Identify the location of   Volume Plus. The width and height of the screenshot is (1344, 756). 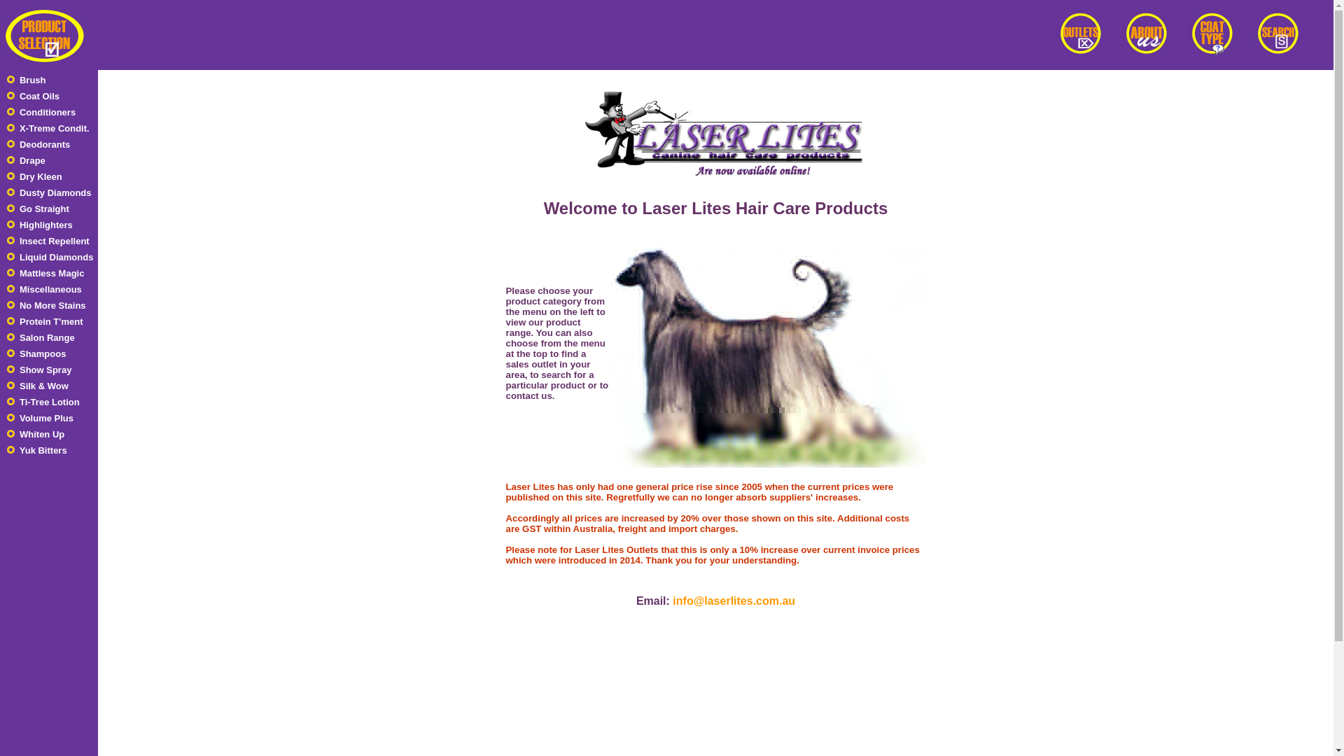
(41, 419).